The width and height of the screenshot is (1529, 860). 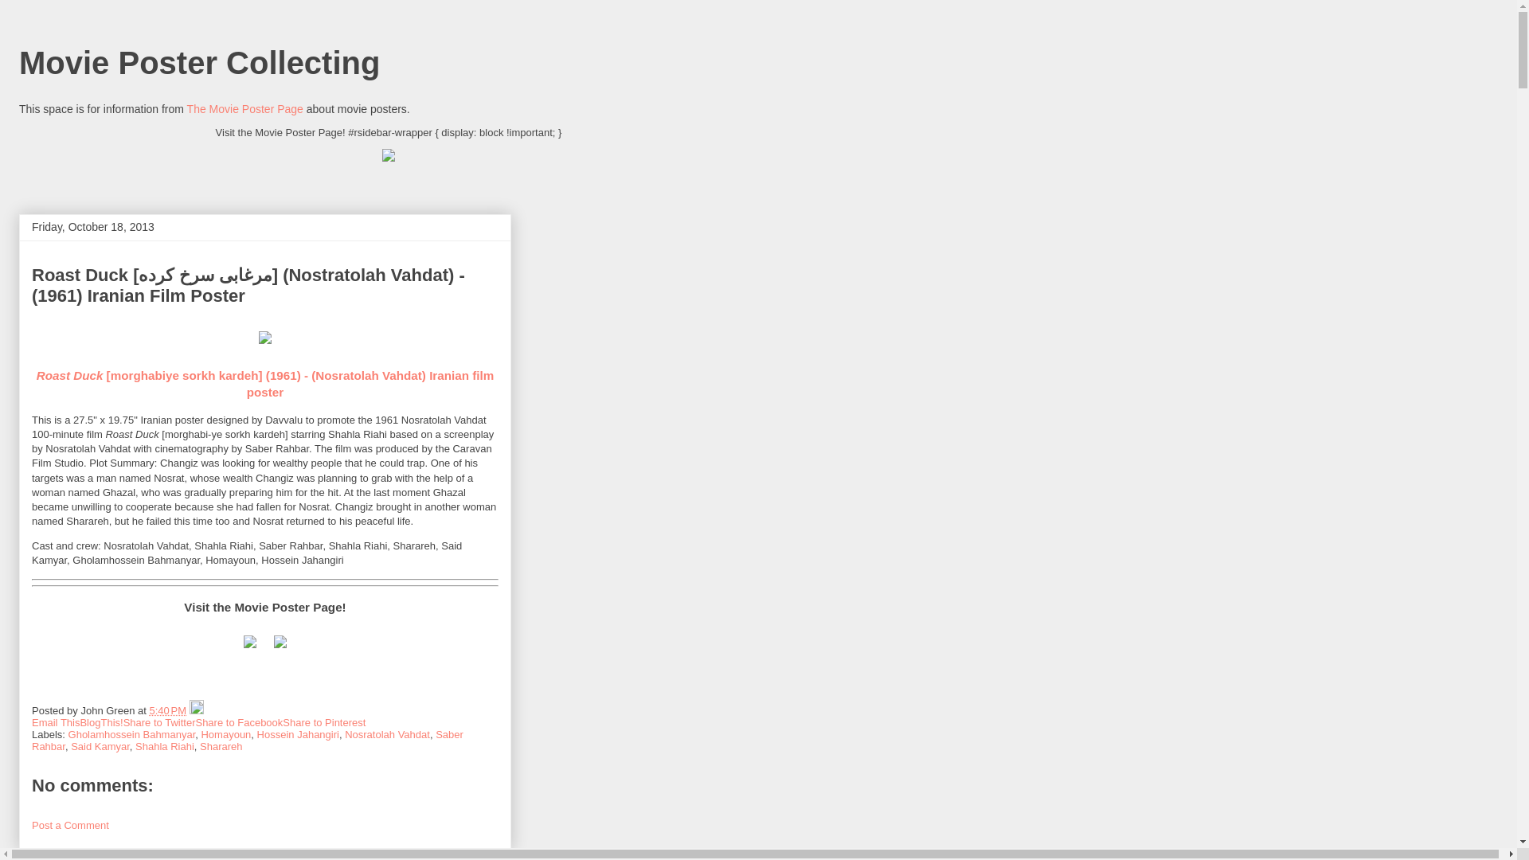 I want to click on Shahla Riahi, so click(x=164, y=746).